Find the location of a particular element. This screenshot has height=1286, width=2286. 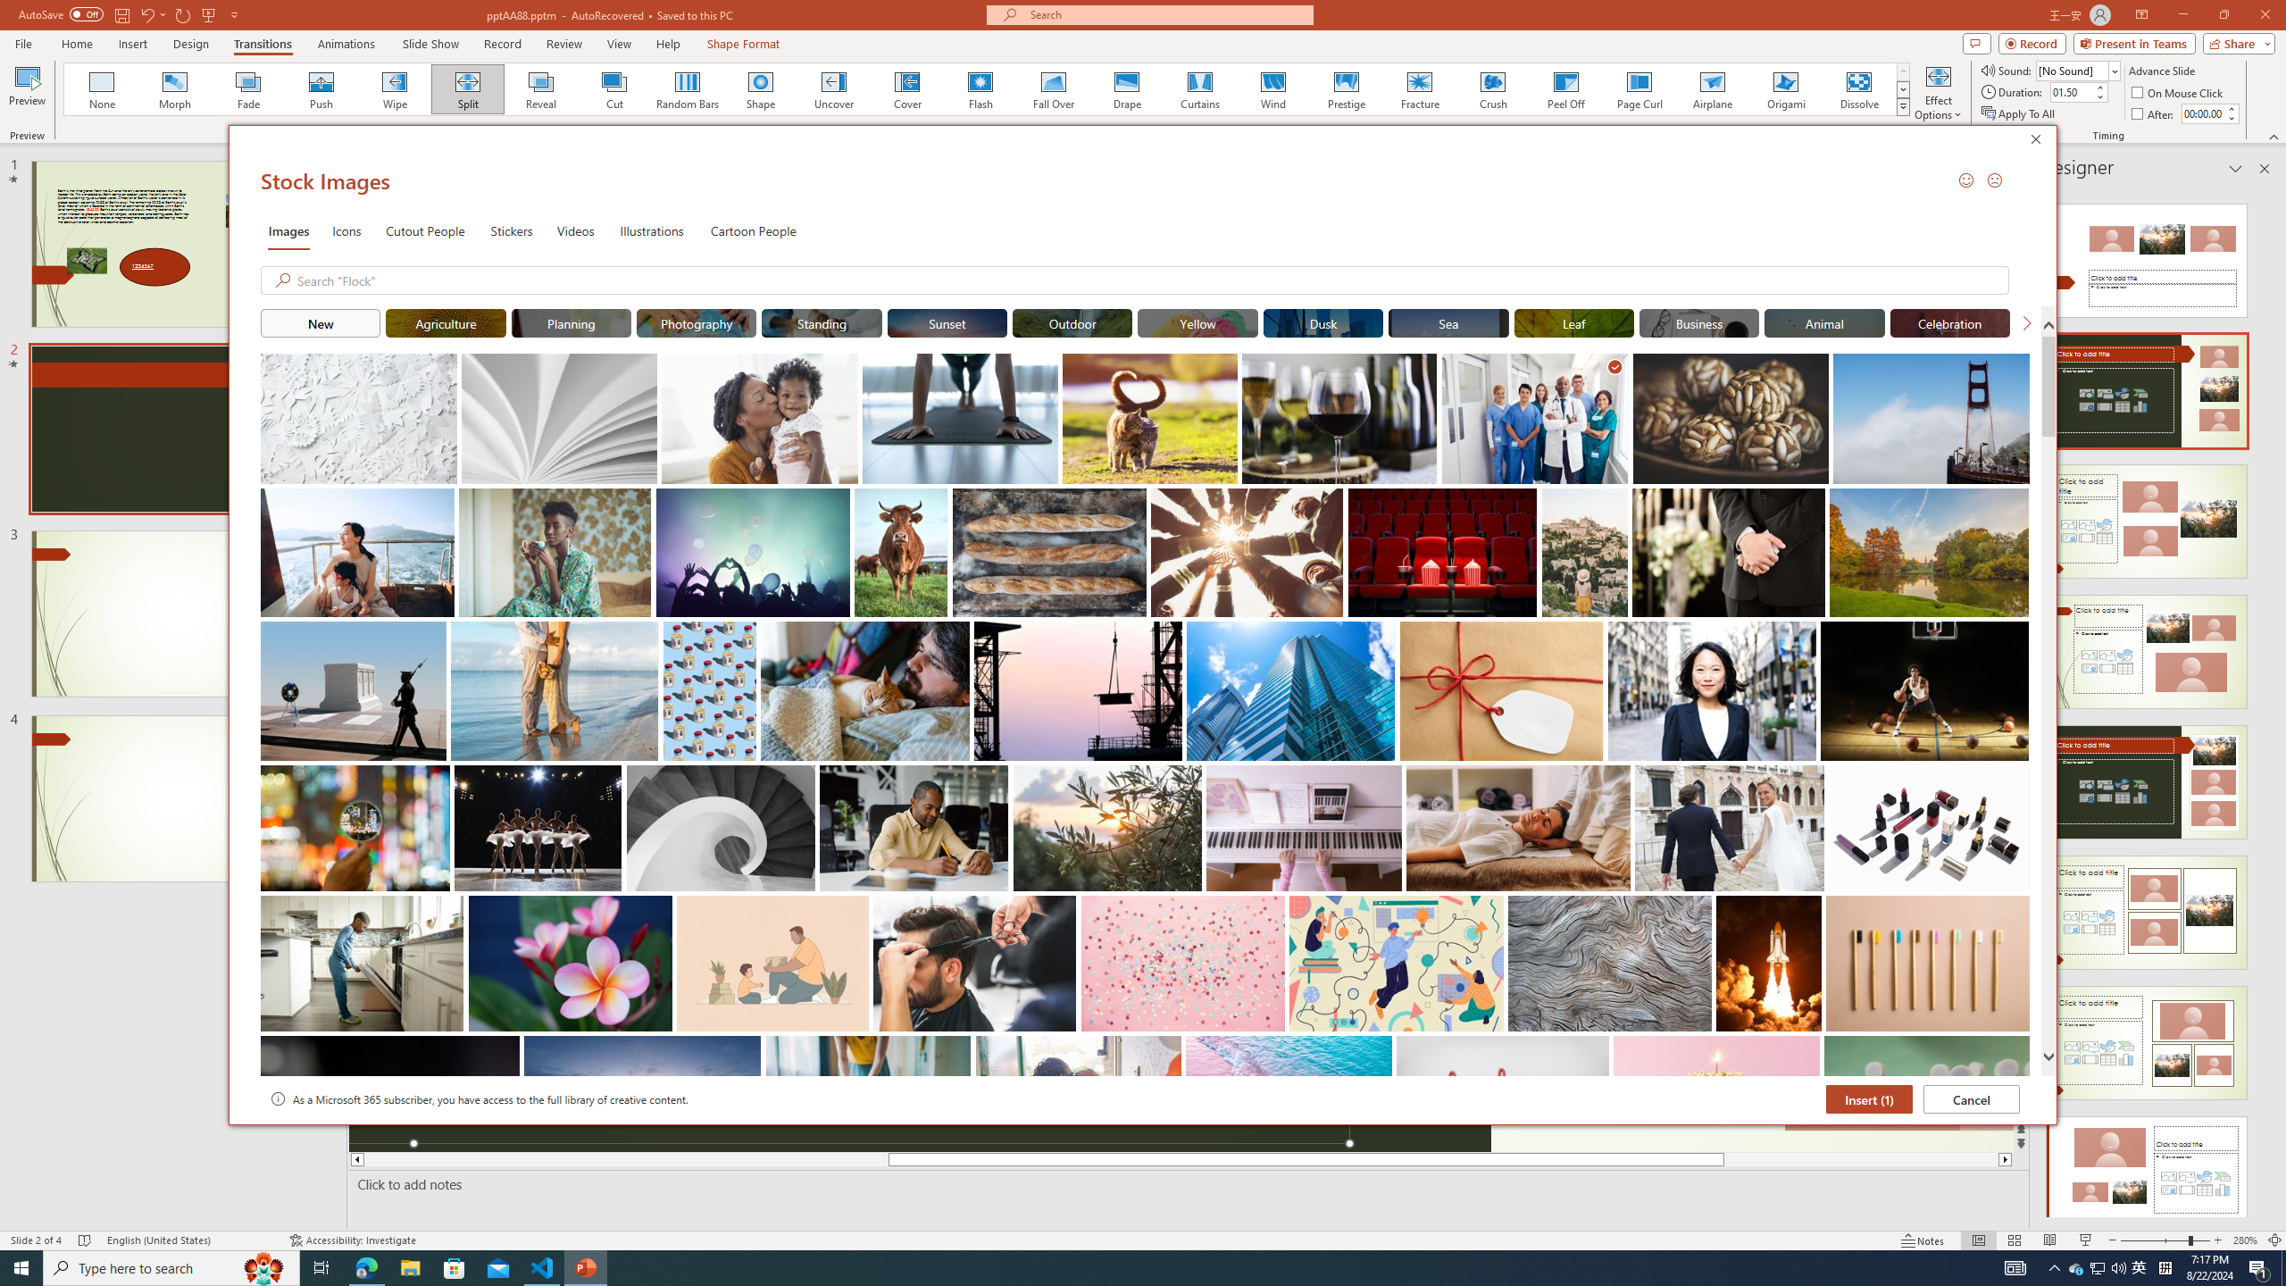

Transitions is located at coordinates (2032, 43).